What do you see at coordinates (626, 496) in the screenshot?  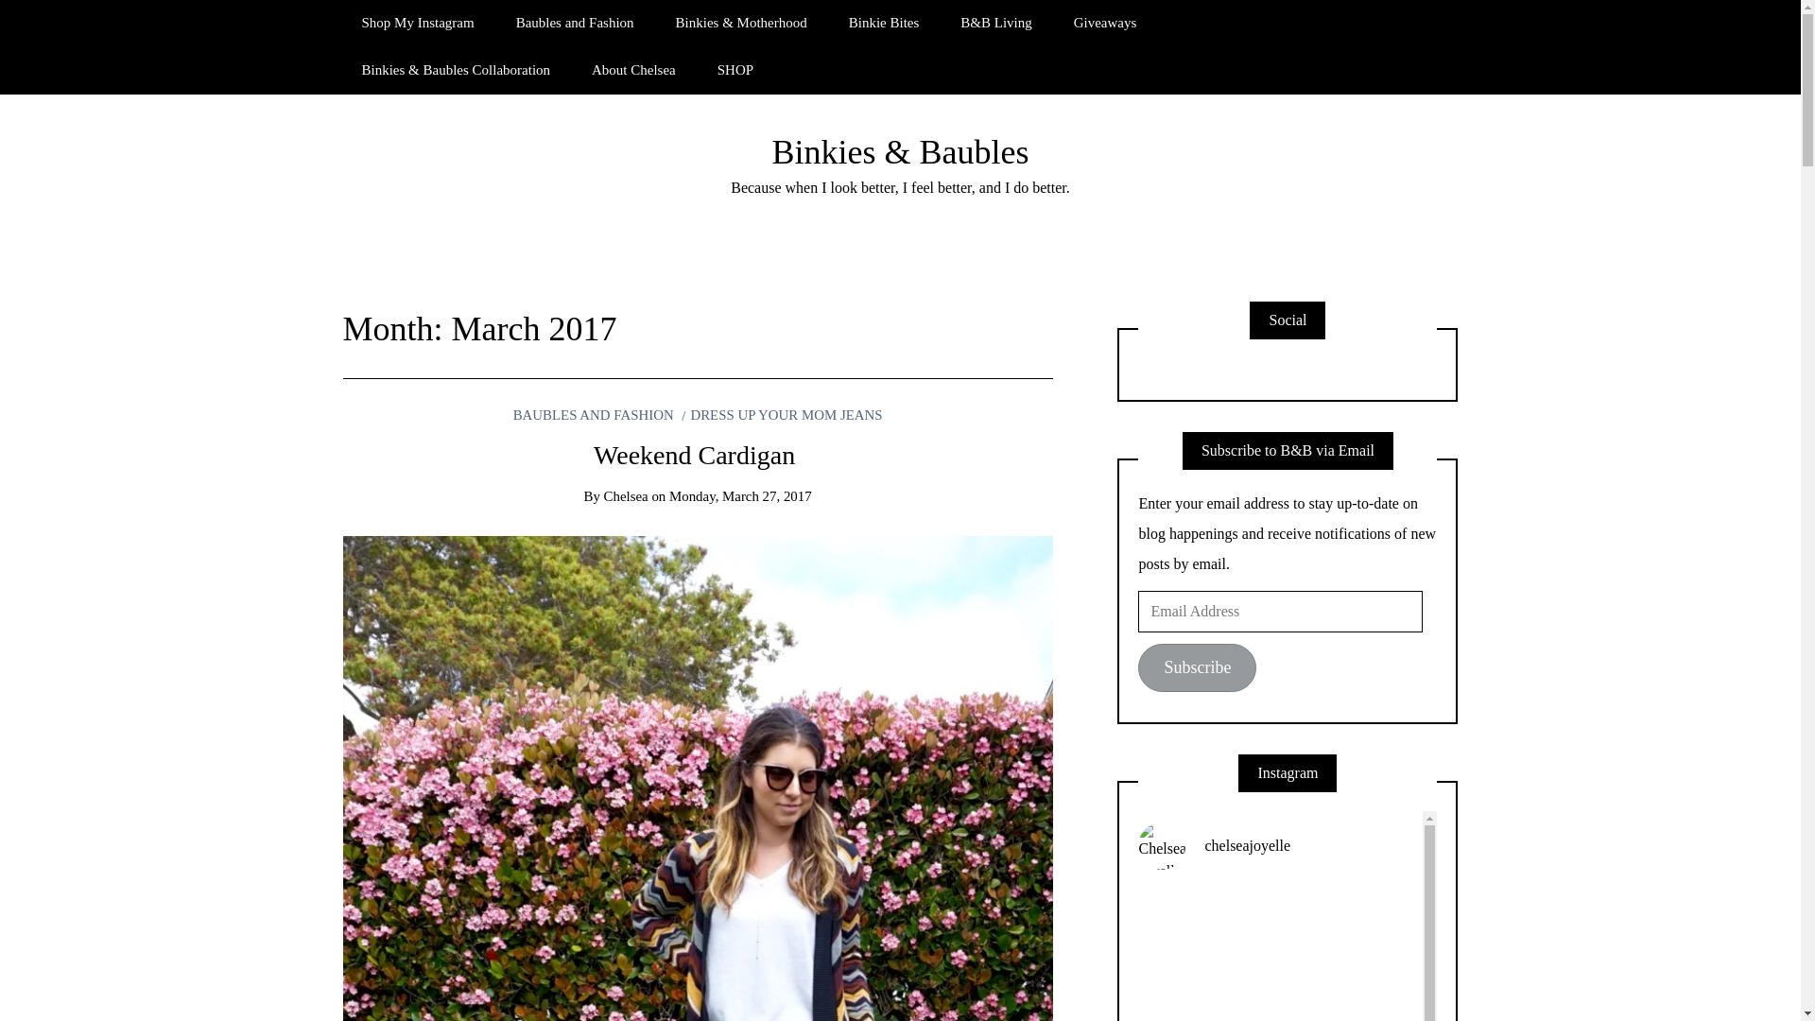 I see `Chelsea` at bounding box center [626, 496].